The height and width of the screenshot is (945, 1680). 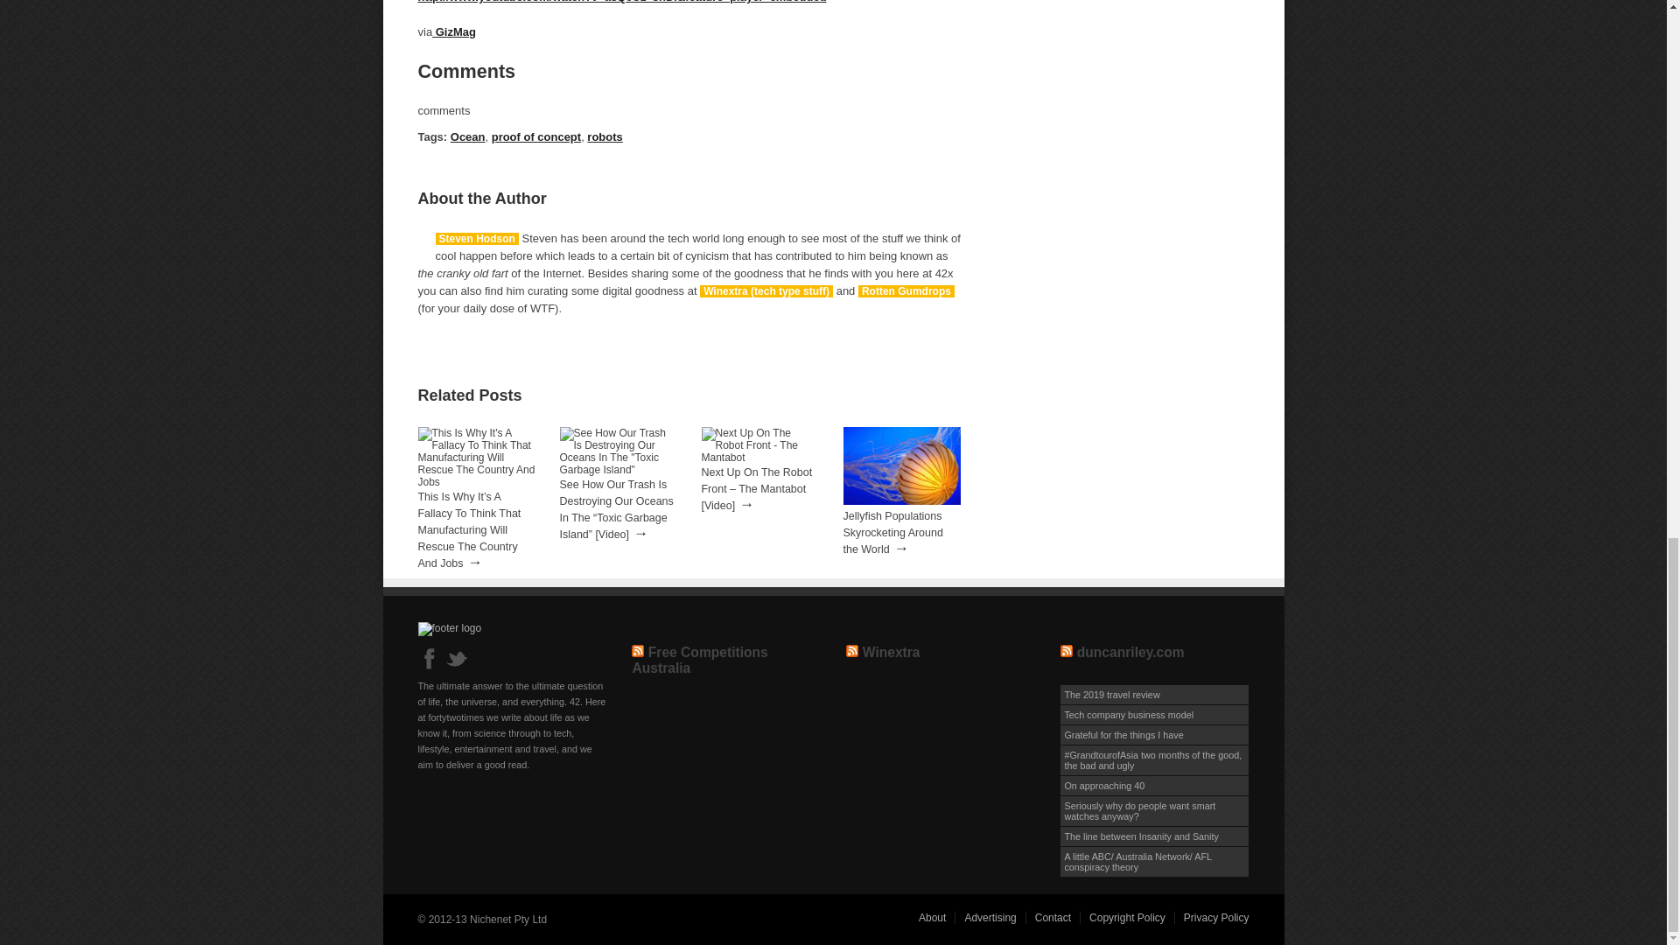 I want to click on proof of concept, so click(x=536, y=136).